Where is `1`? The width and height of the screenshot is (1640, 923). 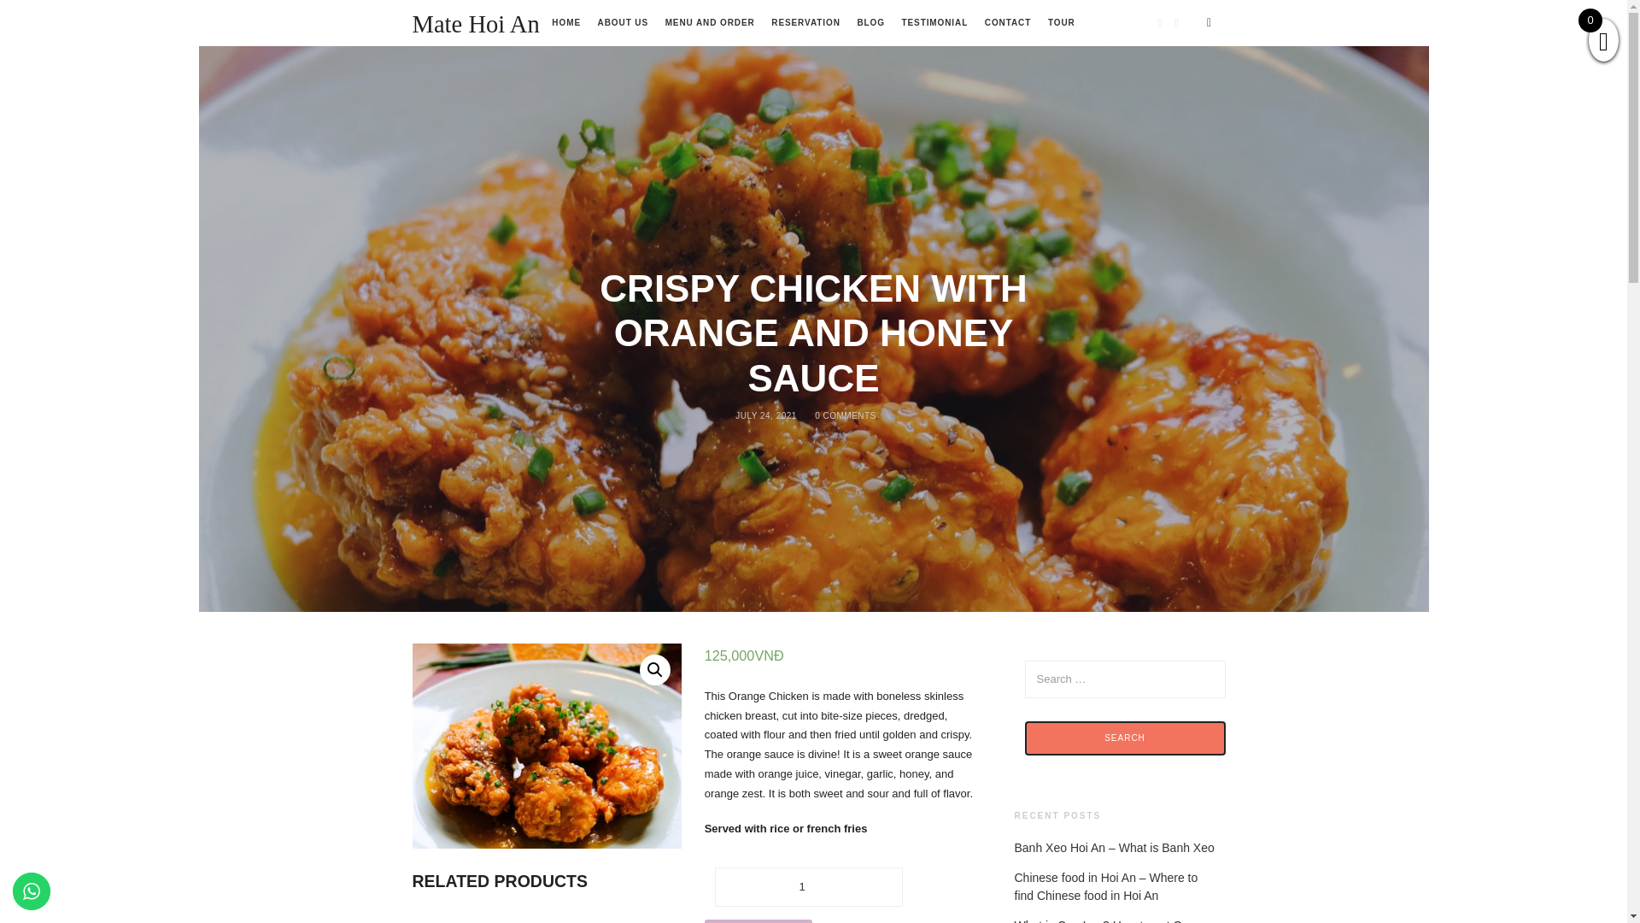
1 is located at coordinates (809, 887).